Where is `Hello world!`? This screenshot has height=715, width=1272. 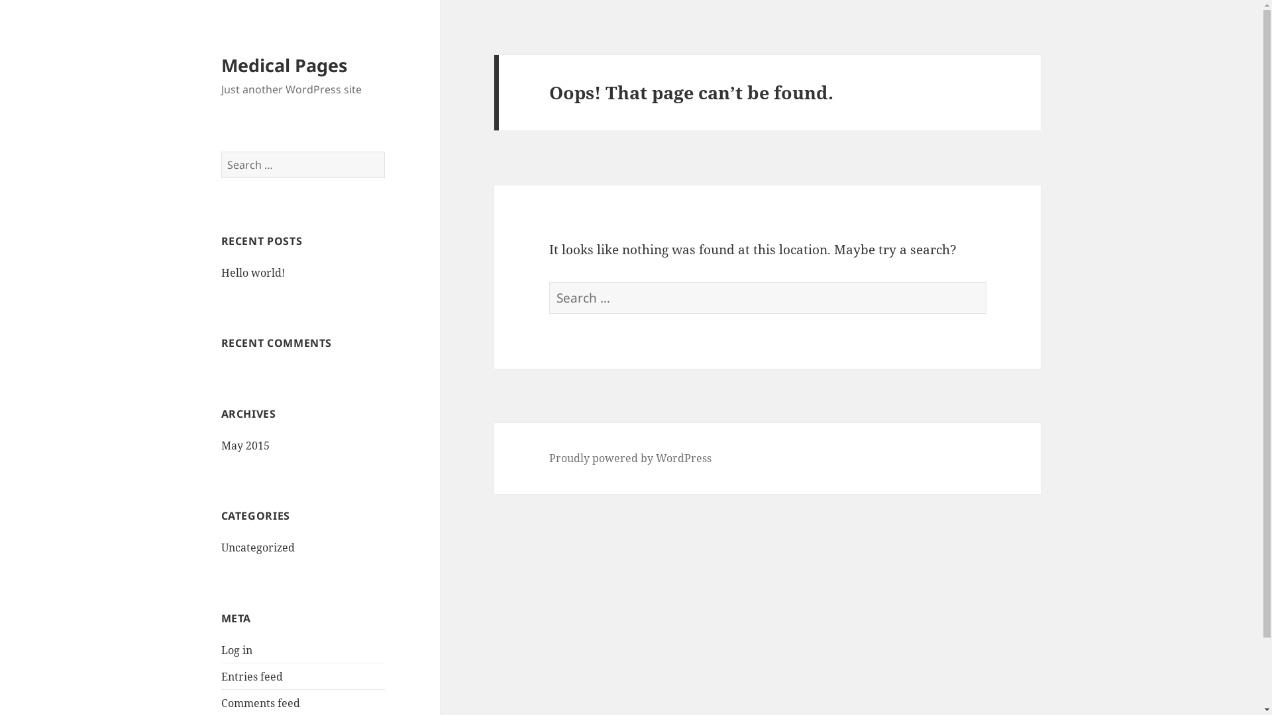 Hello world! is located at coordinates (253, 273).